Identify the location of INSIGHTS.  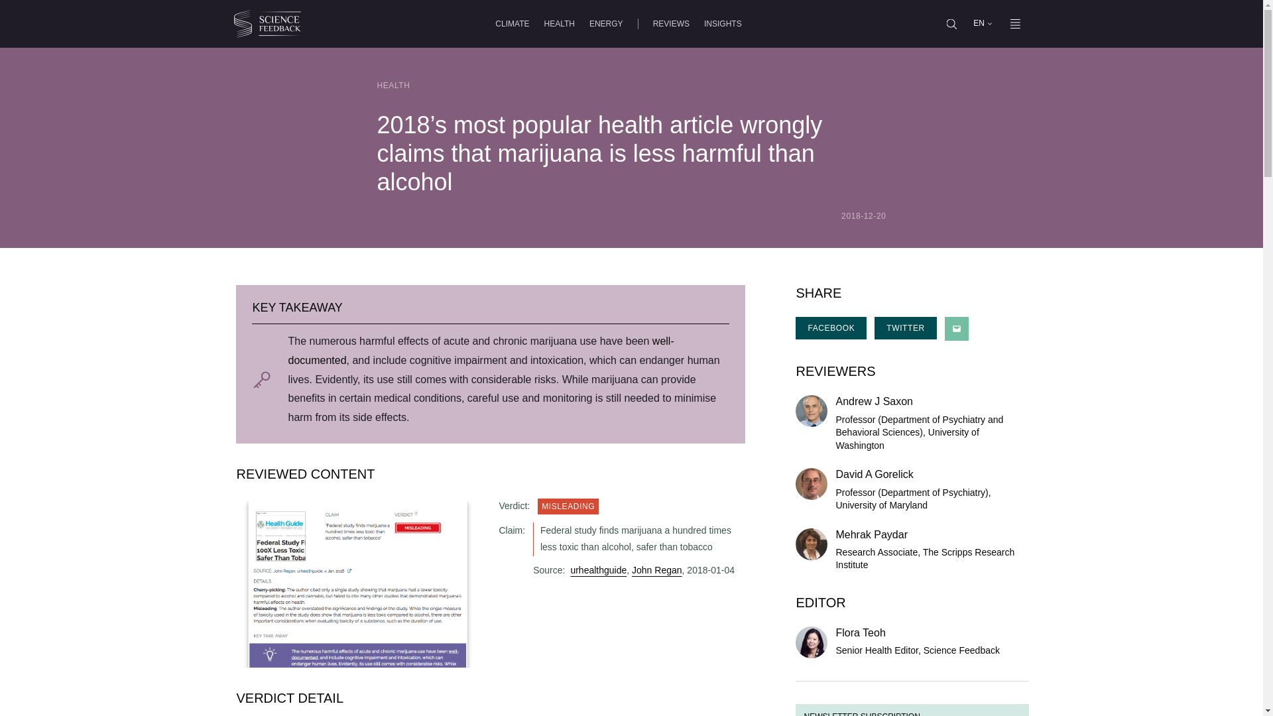
(723, 23).